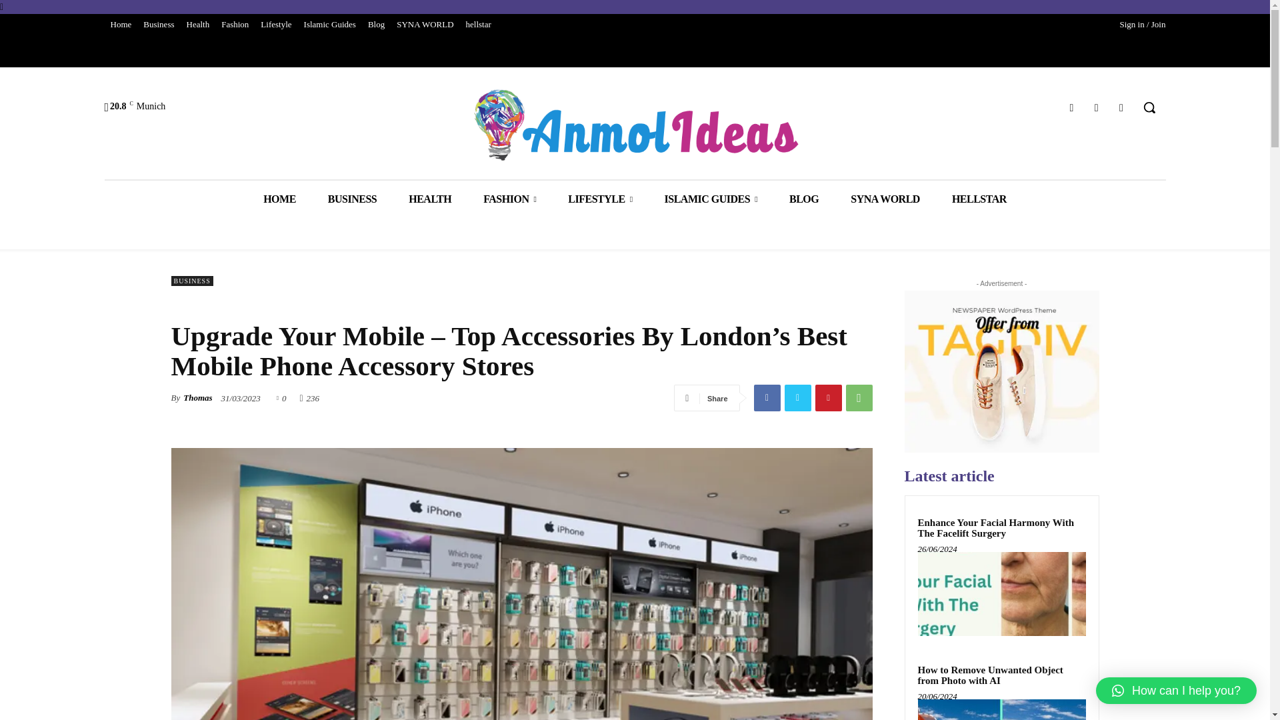 The image size is (1280, 720). I want to click on Facebook, so click(767, 397).